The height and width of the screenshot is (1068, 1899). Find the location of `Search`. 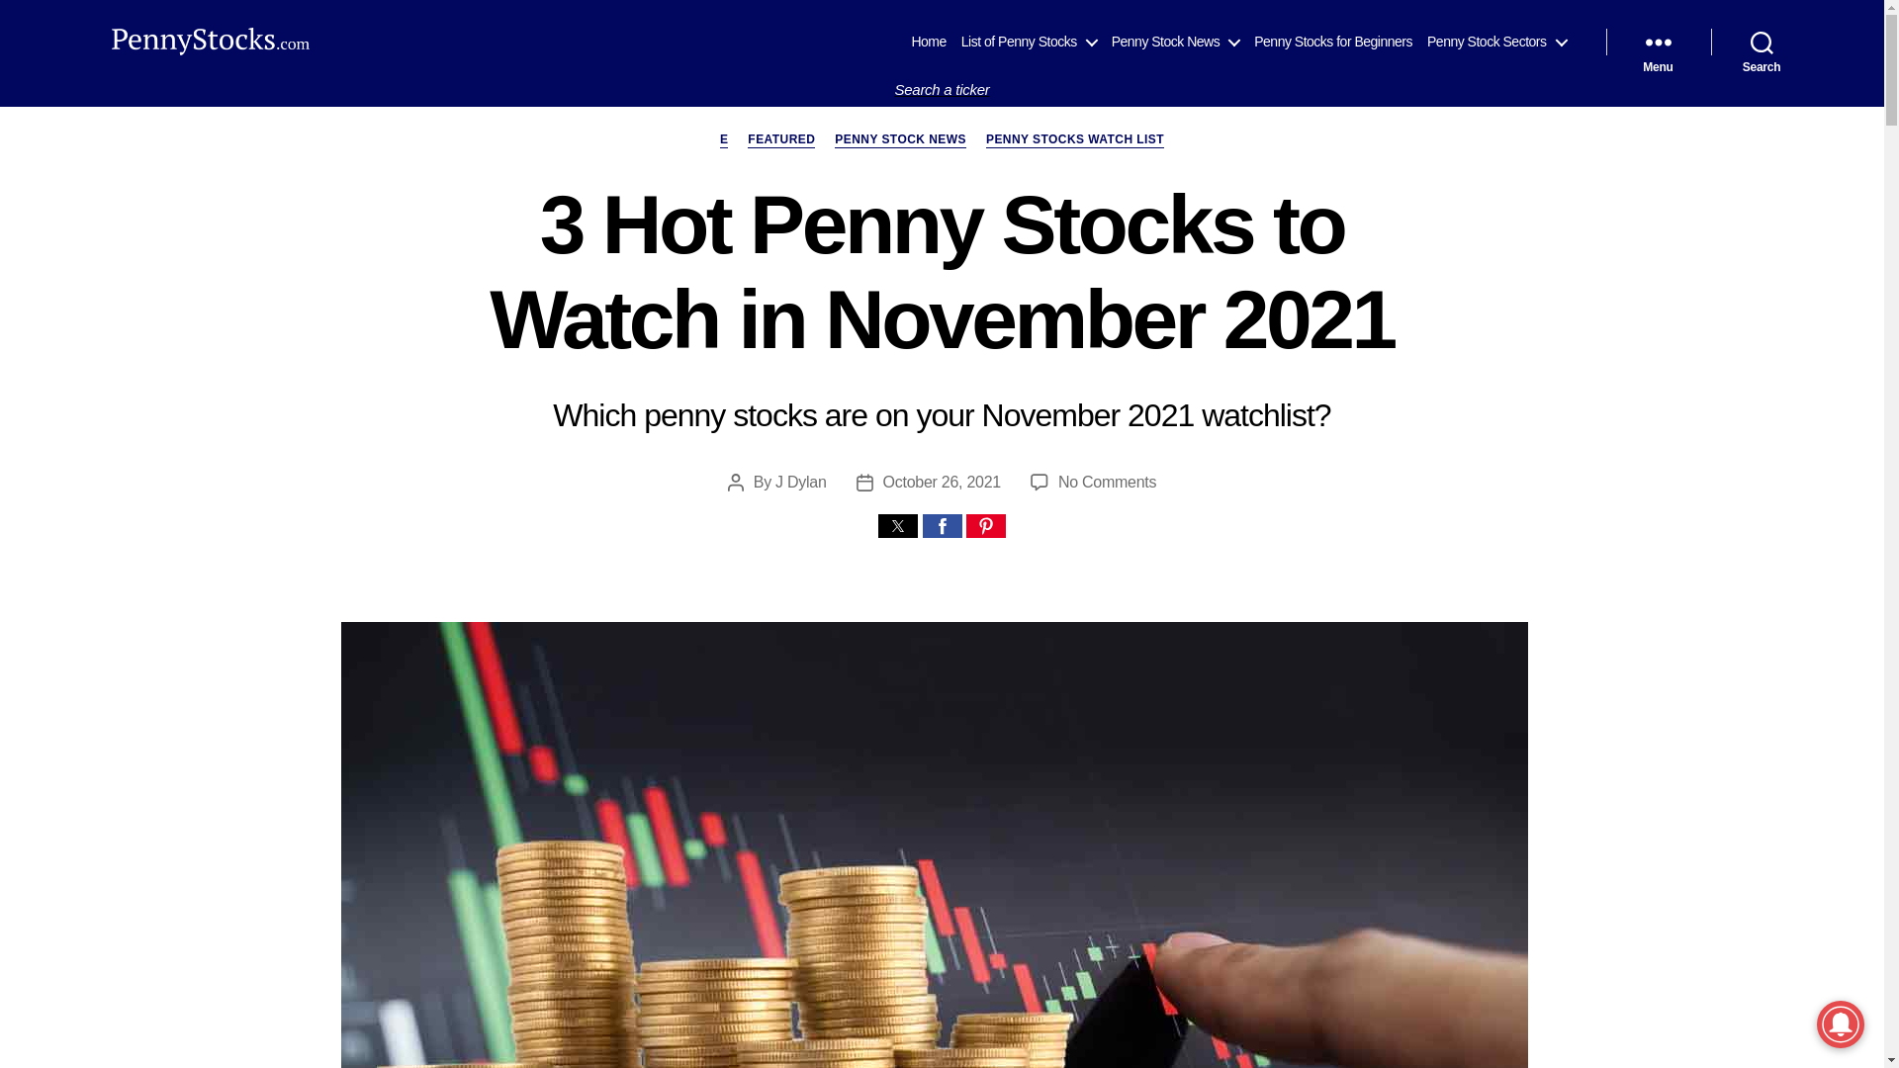

Search is located at coordinates (1762, 42).